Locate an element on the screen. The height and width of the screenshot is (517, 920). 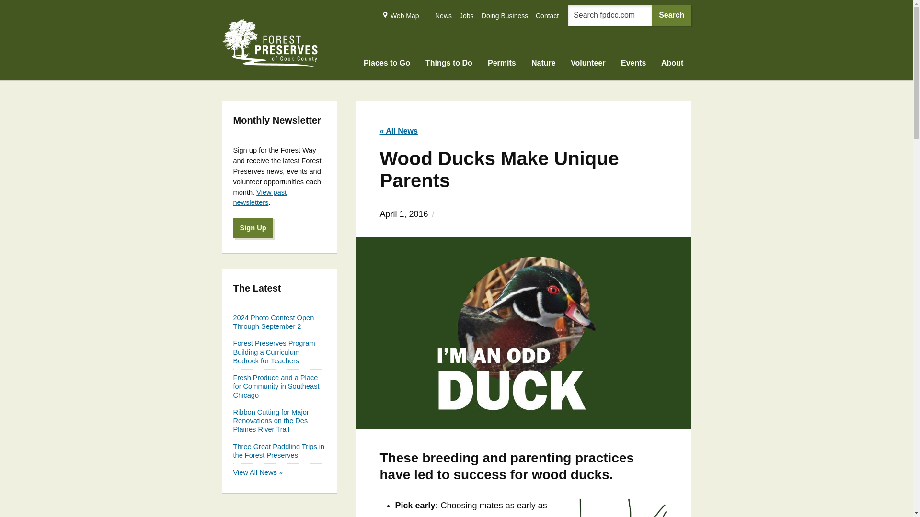
Places to Go is located at coordinates (387, 68).